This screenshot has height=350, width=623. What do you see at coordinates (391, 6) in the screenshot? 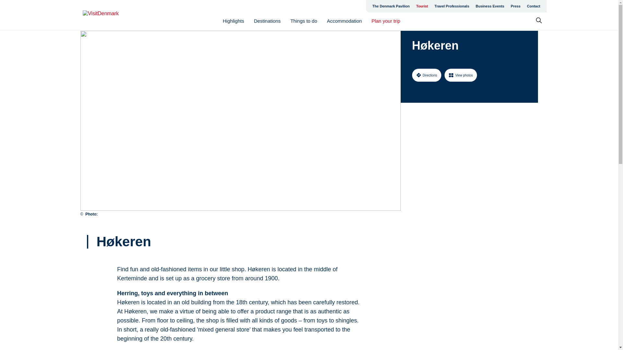
I see `The Denmark Pavilion` at bounding box center [391, 6].